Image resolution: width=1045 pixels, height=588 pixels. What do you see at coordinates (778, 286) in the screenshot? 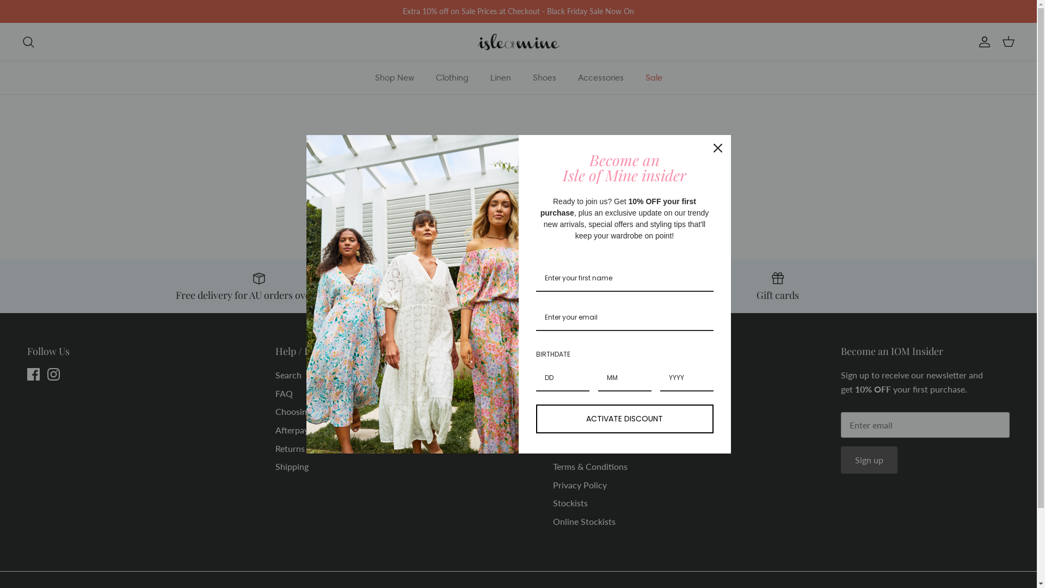
I see `Gift cards` at bounding box center [778, 286].